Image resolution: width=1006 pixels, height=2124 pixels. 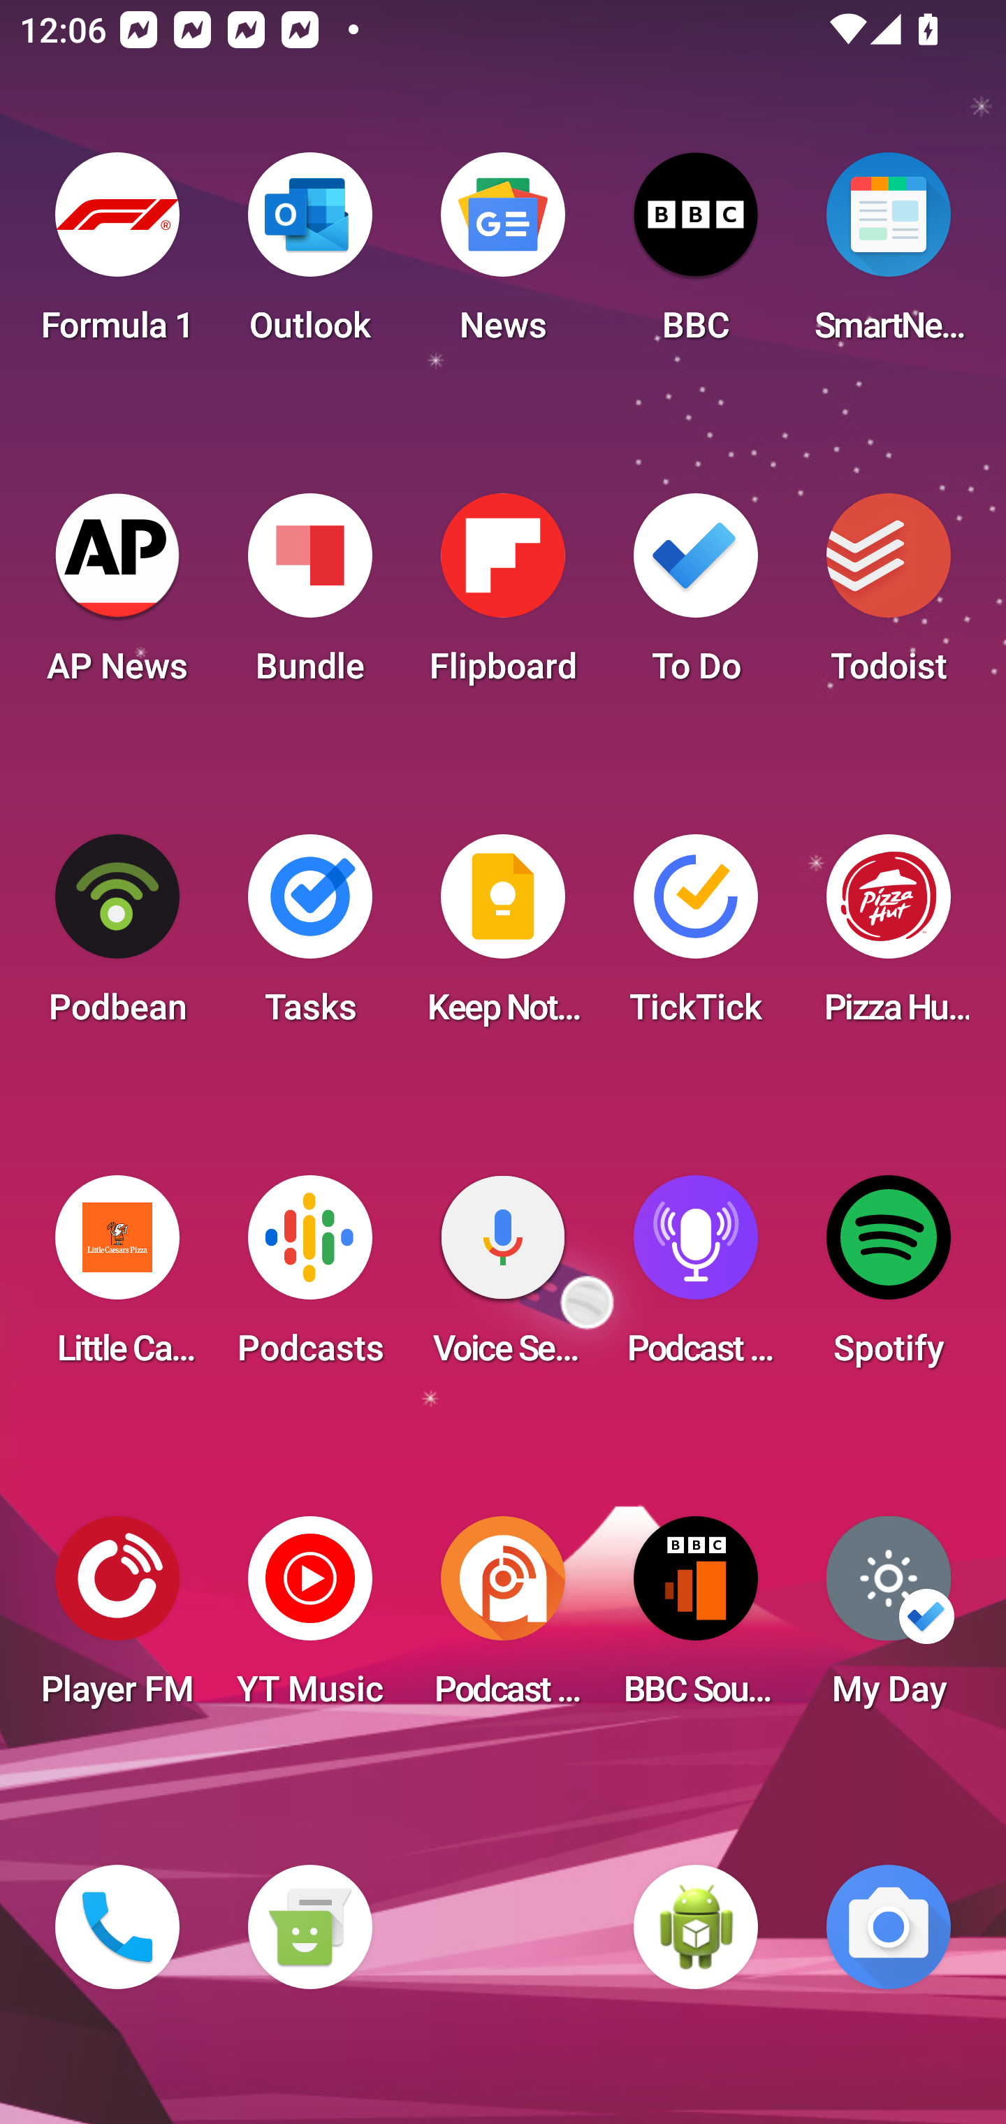 I want to click on YT Music, so click(x=309, y=1620).